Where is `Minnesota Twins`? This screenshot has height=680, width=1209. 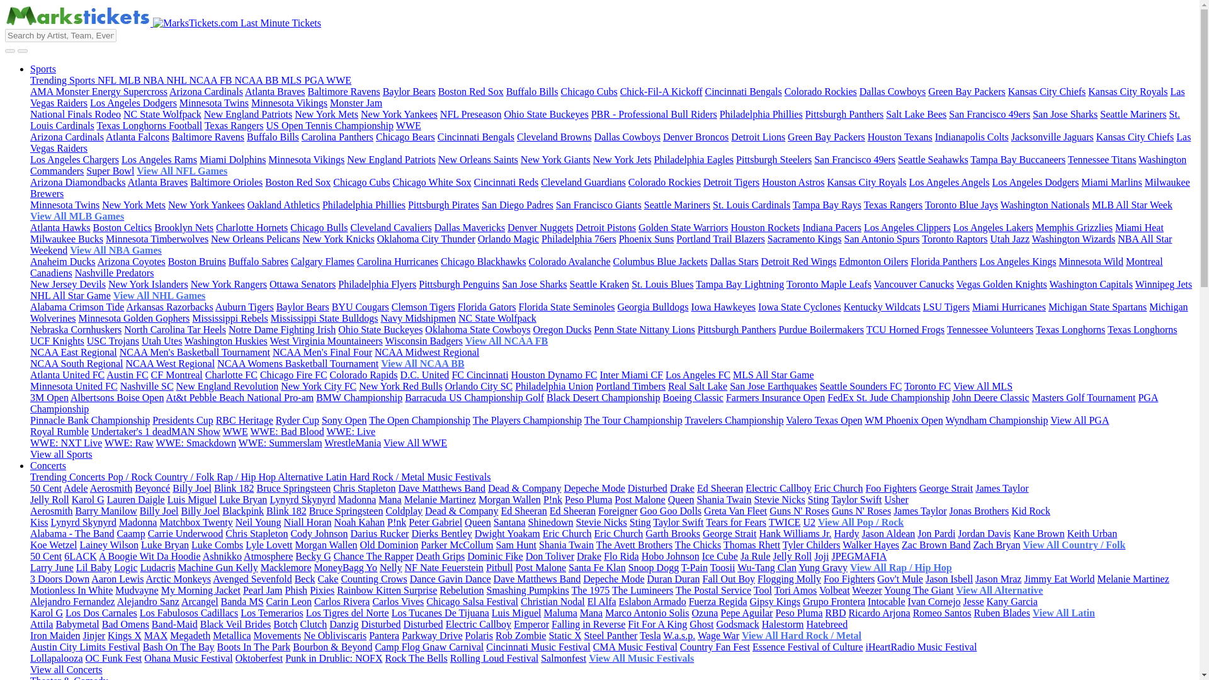
Minnesota Twins is located at coordinates (214, 103).